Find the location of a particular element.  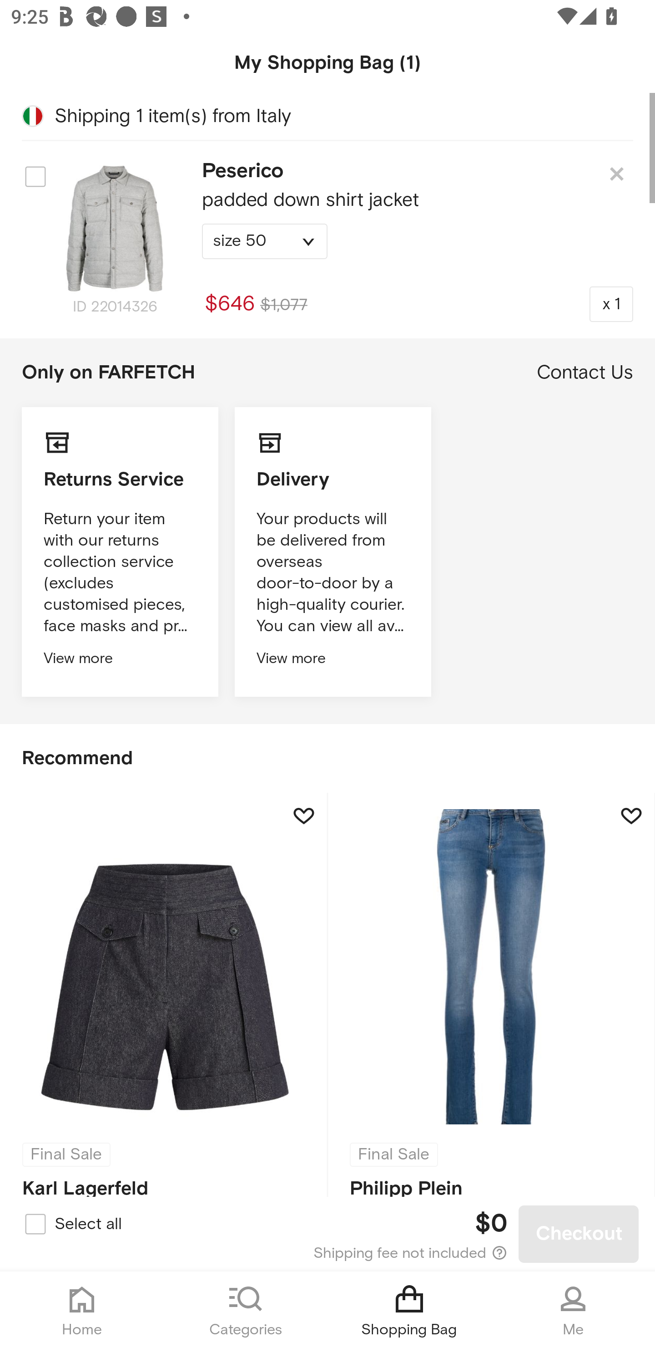

$0 Shipping fee not included is located at coordinates (328, 1234).